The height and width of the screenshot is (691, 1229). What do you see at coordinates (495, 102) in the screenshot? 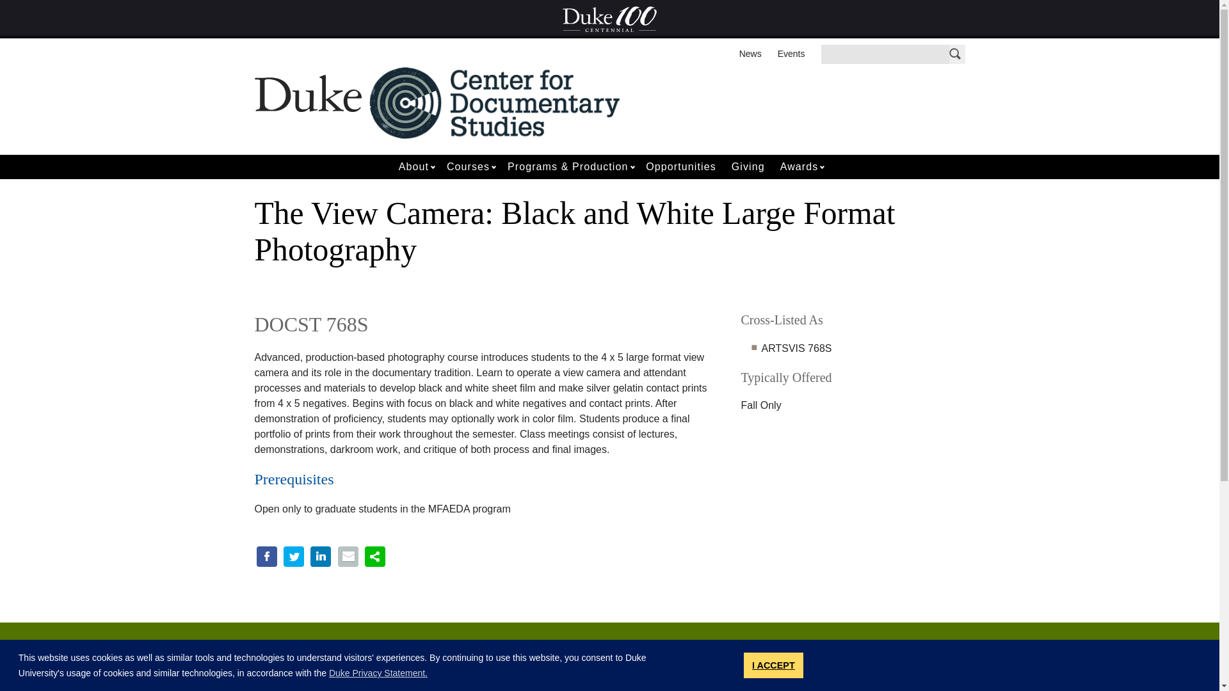
I see `Center for Documentary Studies` at bounding box center [495, 102].